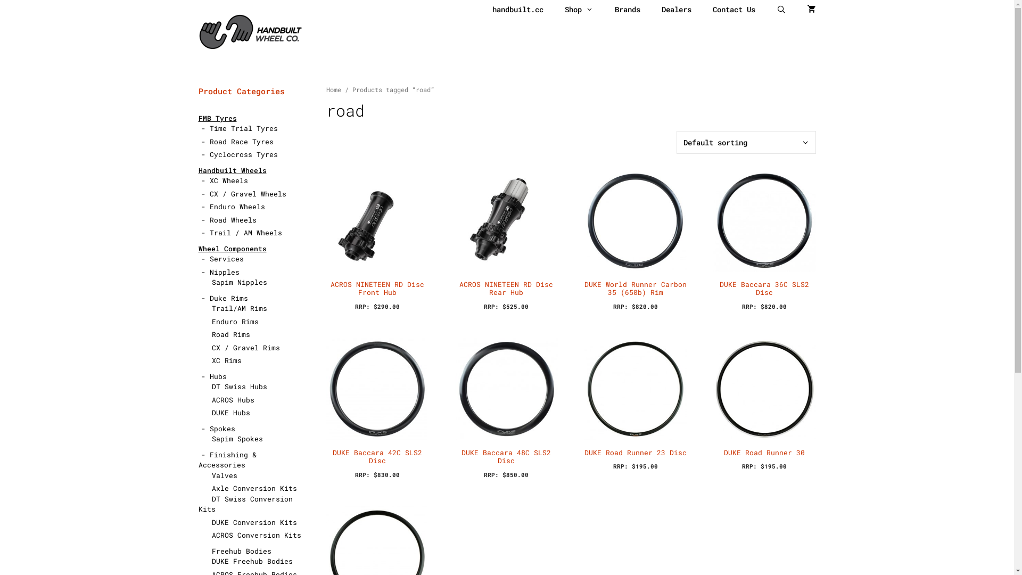  Describe the element at coordinates (222, 429) in the screenshot. I see `Spokes` at that location.